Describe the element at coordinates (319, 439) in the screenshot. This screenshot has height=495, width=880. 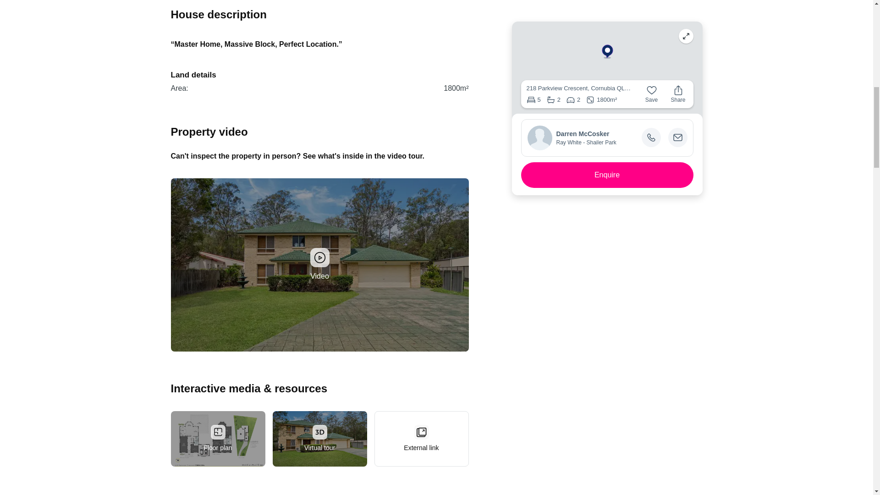
I see `Virtual tour` at that location.